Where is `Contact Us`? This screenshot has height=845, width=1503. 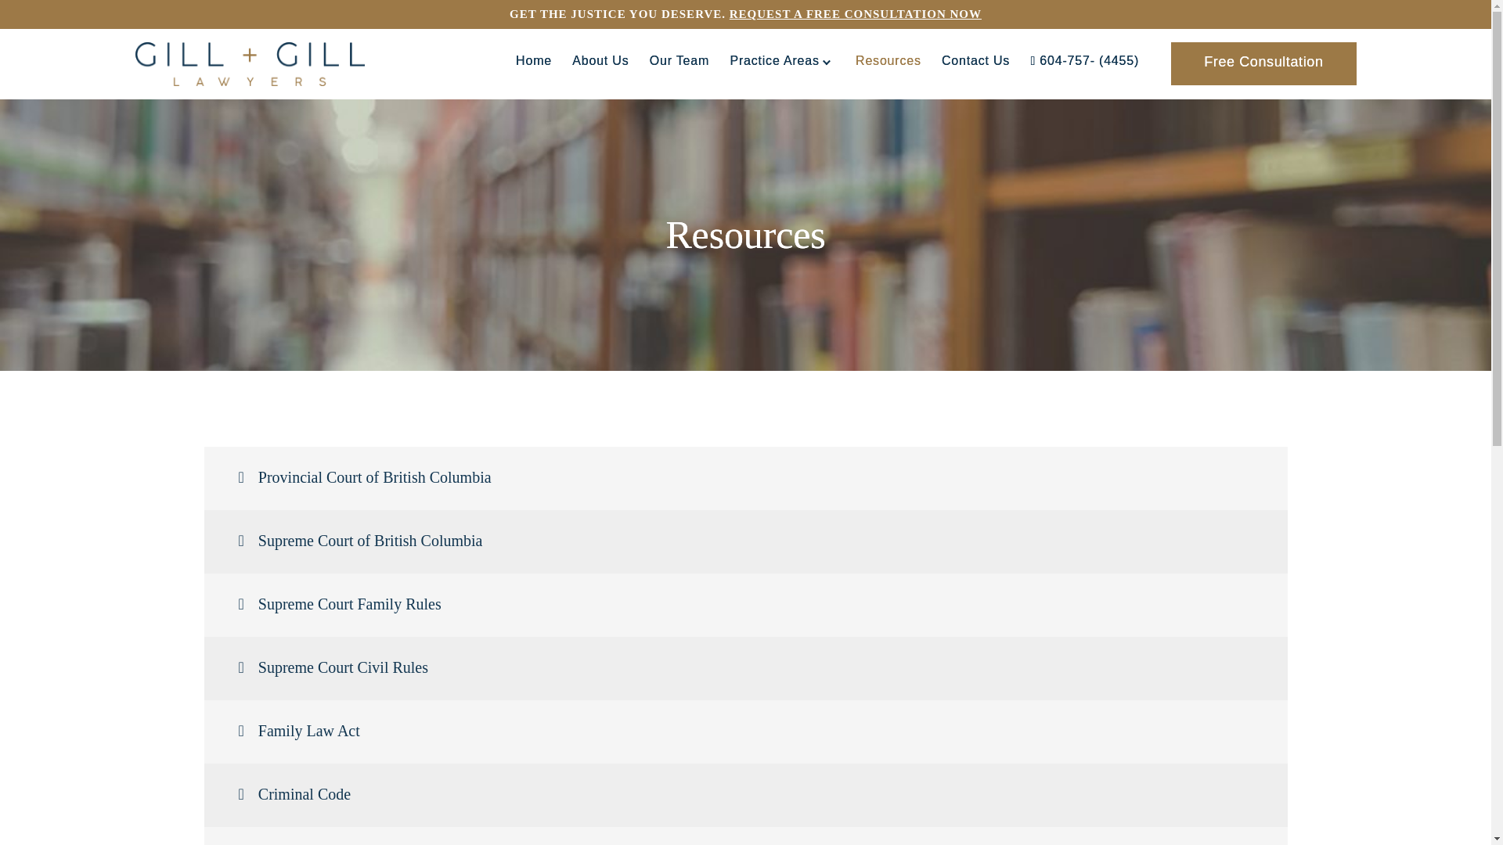 Contact Us is located at coordinates (975, 61).